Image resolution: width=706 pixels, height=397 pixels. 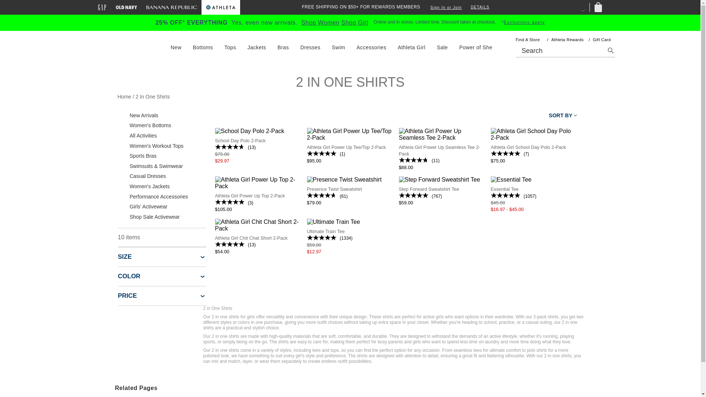 I want to click on Tops, so click(x=230, y=47).